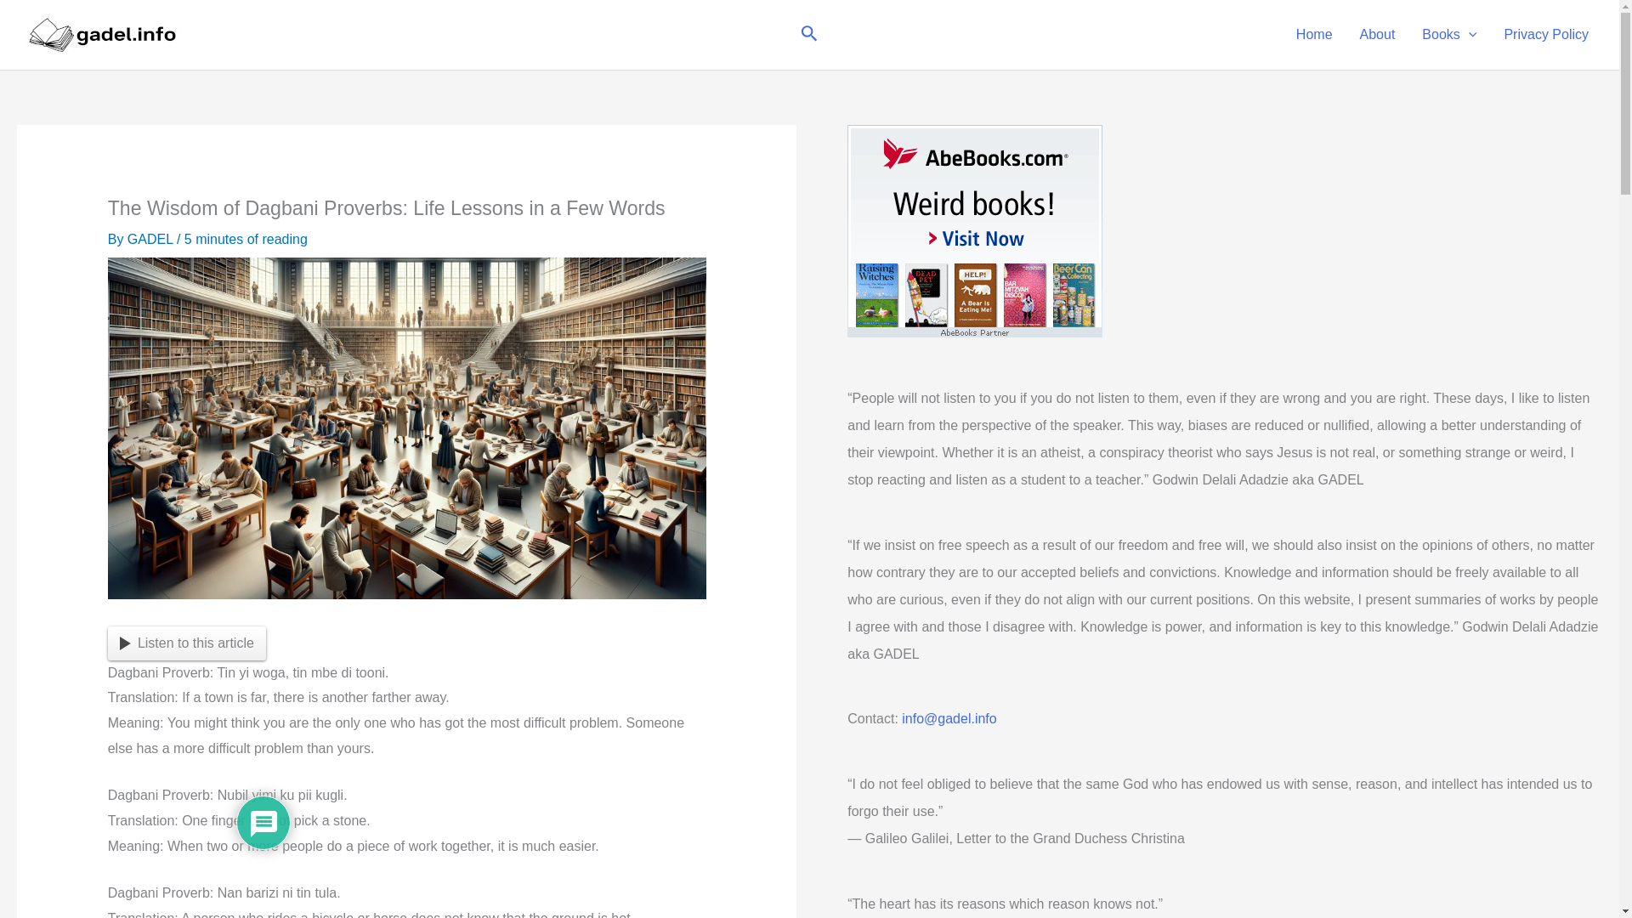 This screenshot has width=1632, height=918. Describe the element at coordinates (1378, 34) in the screenshot. I see `About` at that location.